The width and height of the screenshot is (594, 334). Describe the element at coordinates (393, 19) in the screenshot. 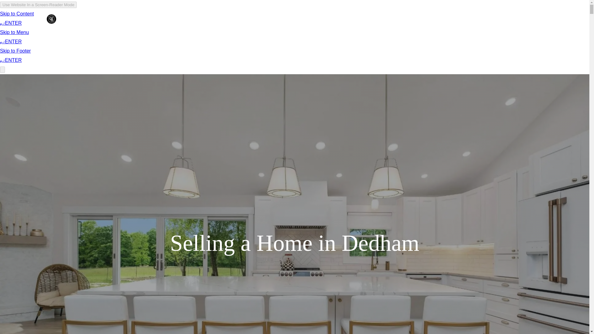

I see `INSTANT HOME VALUATION` at that location.